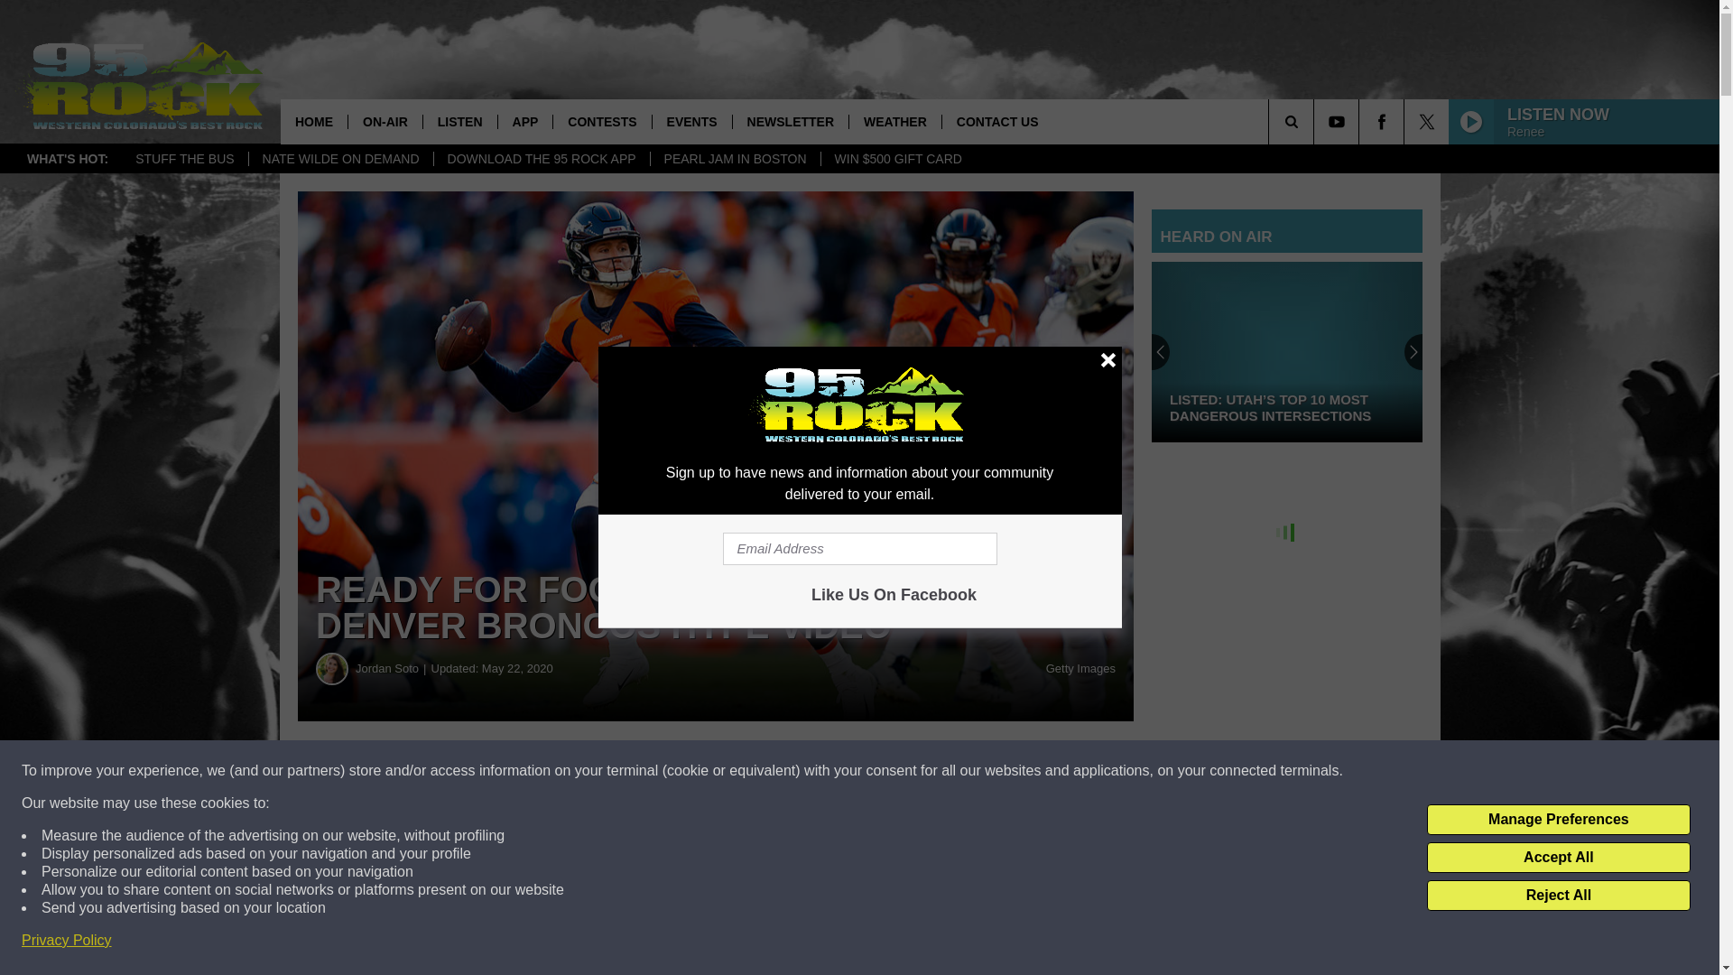 The image size is (1733, 975). Describe the element at coordinates (883, 771) in the screenshot. I see `Share on Twitter` at that location.